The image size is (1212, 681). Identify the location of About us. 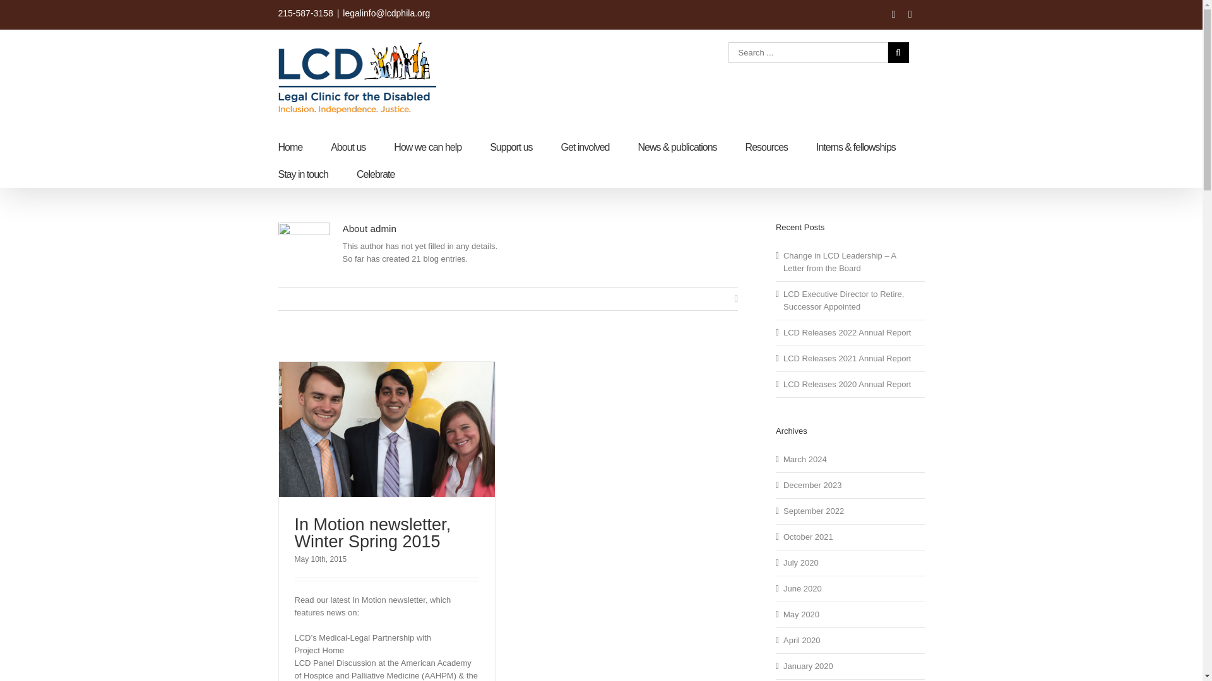
(348, 146).